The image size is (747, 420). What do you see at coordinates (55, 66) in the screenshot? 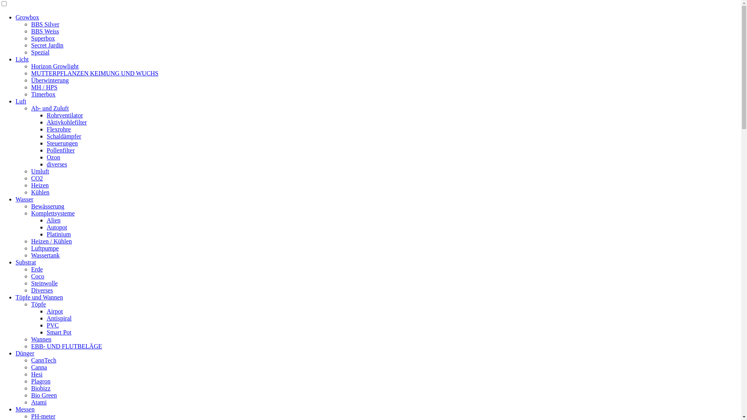
I see `Horizon Growlight` at bounding box center [55, 66].